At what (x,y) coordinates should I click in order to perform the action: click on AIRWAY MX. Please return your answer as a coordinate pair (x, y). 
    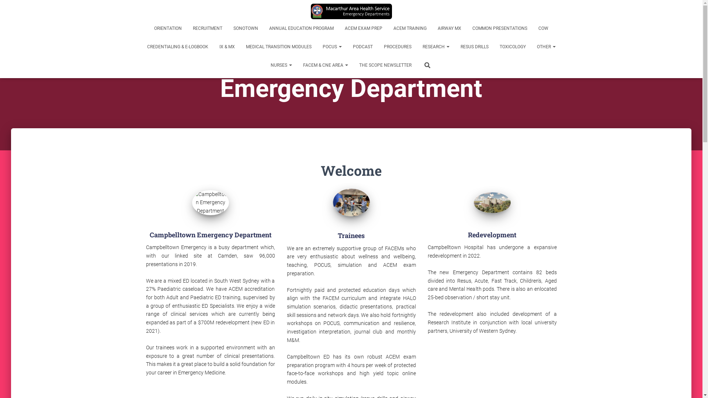
    Looking at the image, I should click on (450, 28).